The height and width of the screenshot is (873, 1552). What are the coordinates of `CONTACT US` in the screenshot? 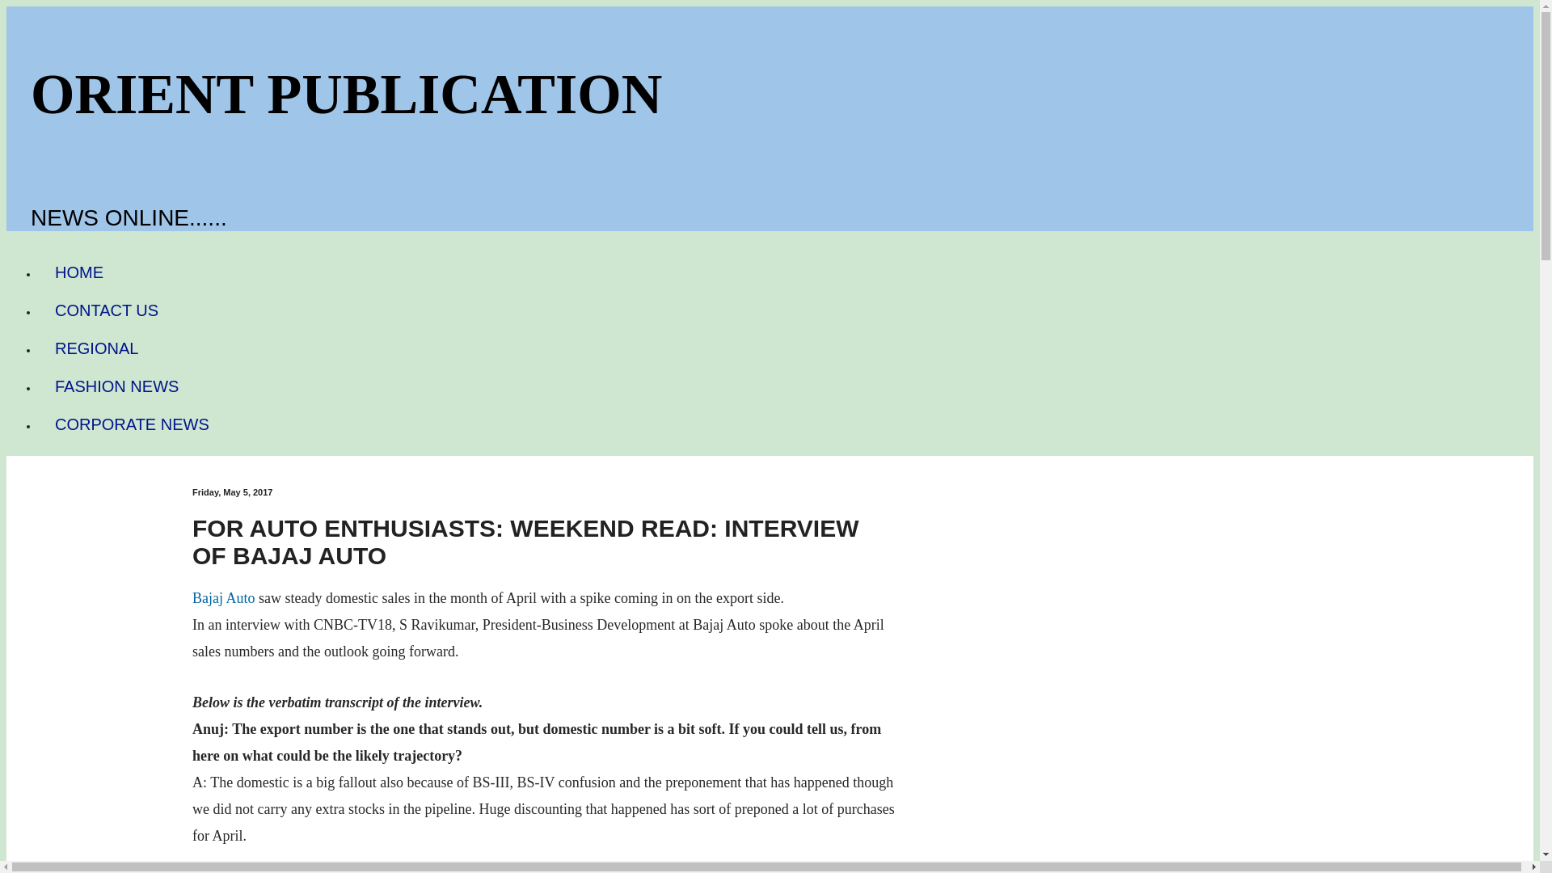 It's located at (107, 310).